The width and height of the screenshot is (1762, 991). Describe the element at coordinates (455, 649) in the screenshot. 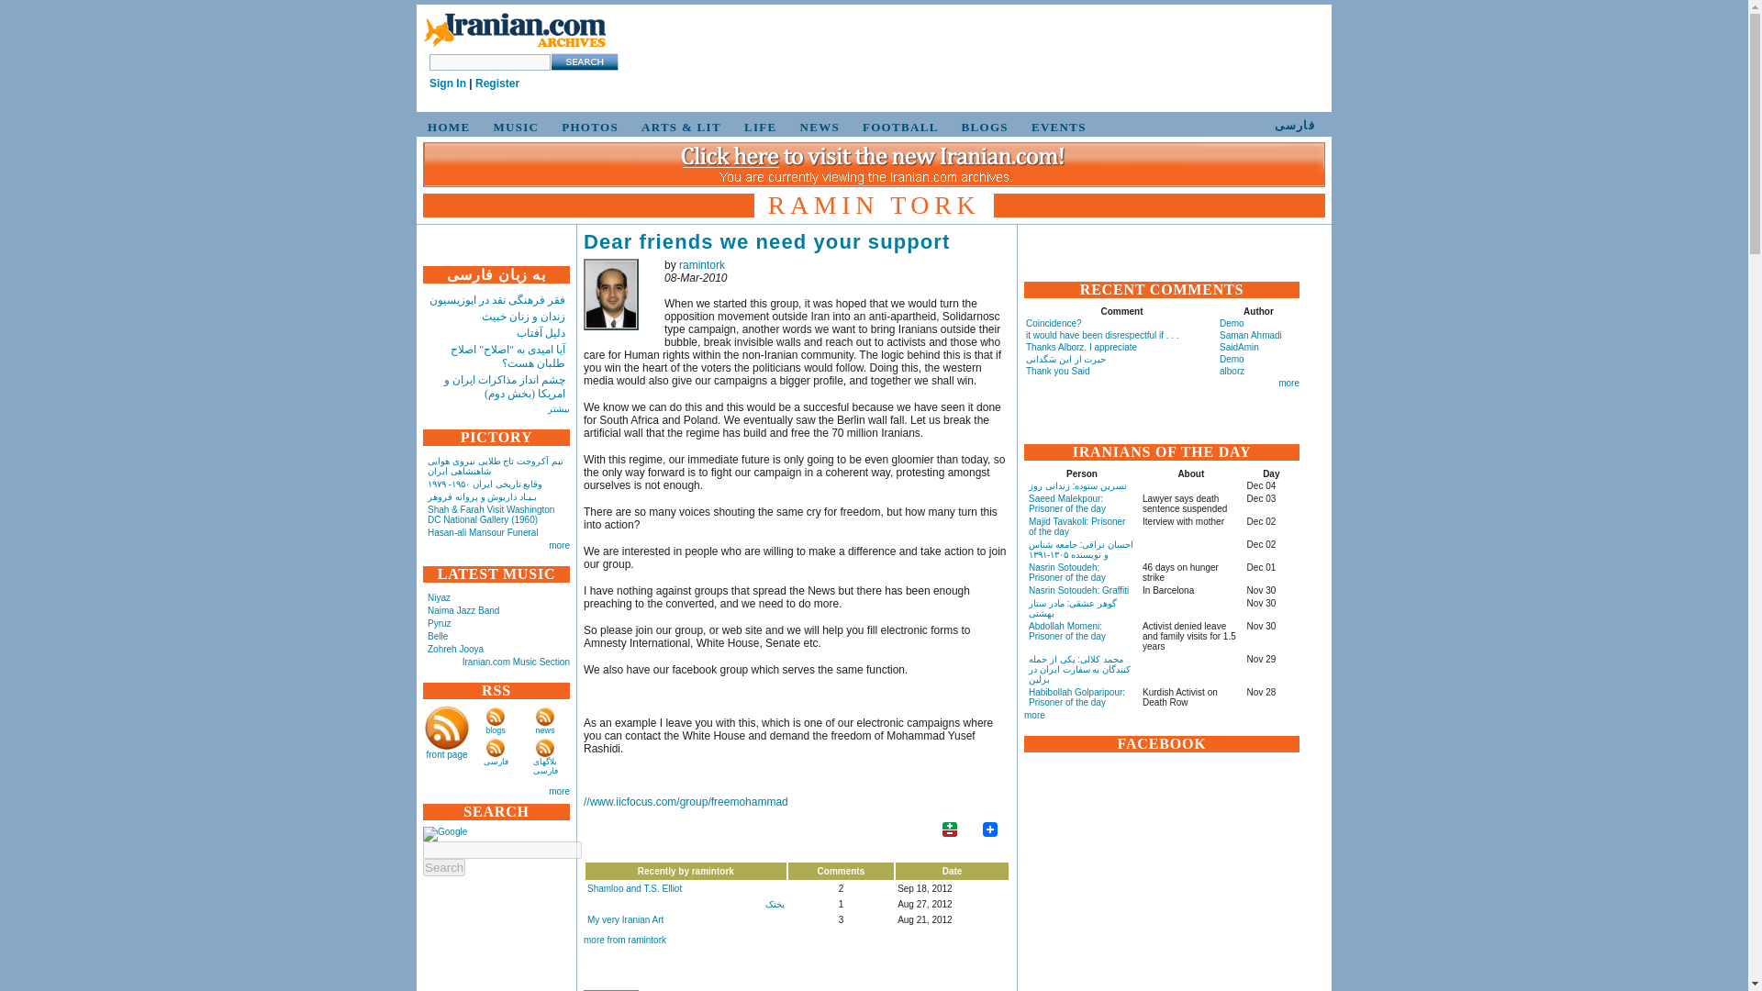

I see `Zohreh Jooya` at that location.